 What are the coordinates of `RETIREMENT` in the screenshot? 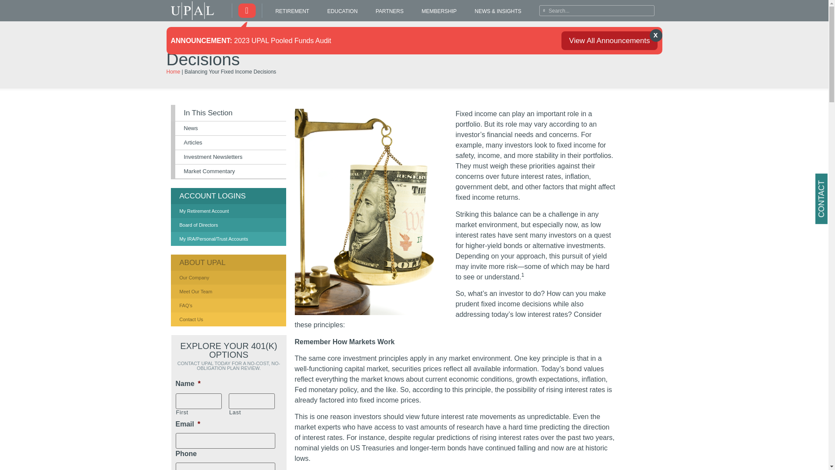 It's located at (292, 11).